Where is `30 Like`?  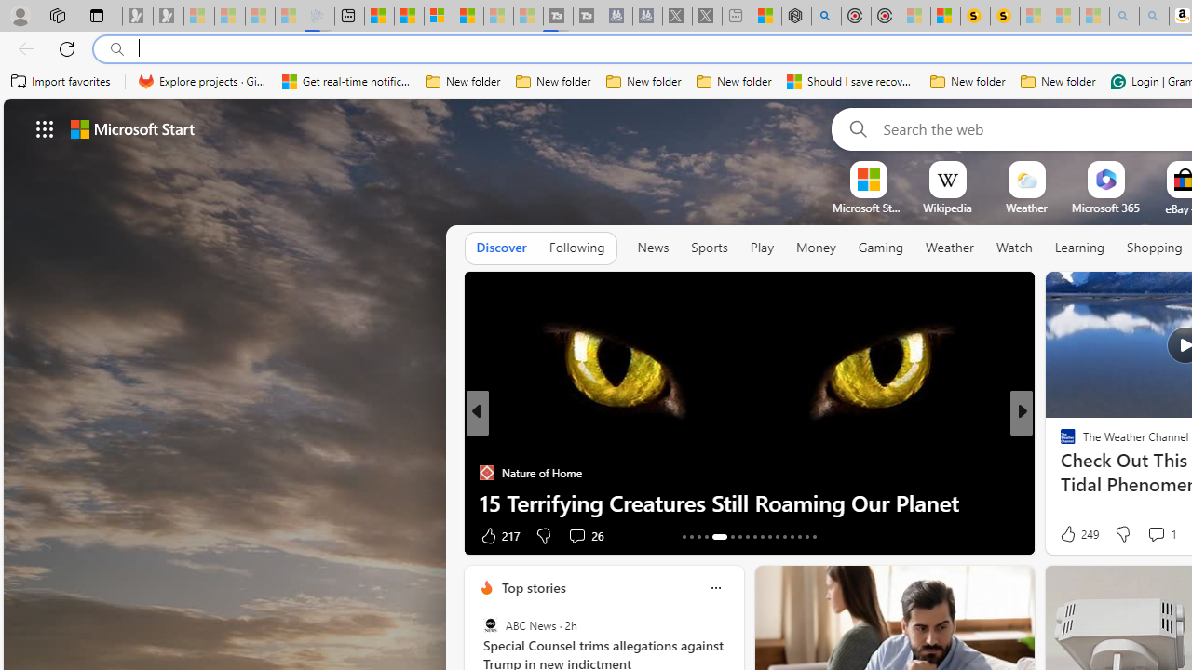 30 Like is located at coordinates (1070, 534).